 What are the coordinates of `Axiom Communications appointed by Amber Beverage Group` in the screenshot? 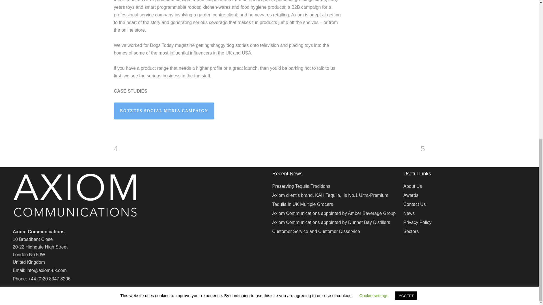 It's located at (334, 213).